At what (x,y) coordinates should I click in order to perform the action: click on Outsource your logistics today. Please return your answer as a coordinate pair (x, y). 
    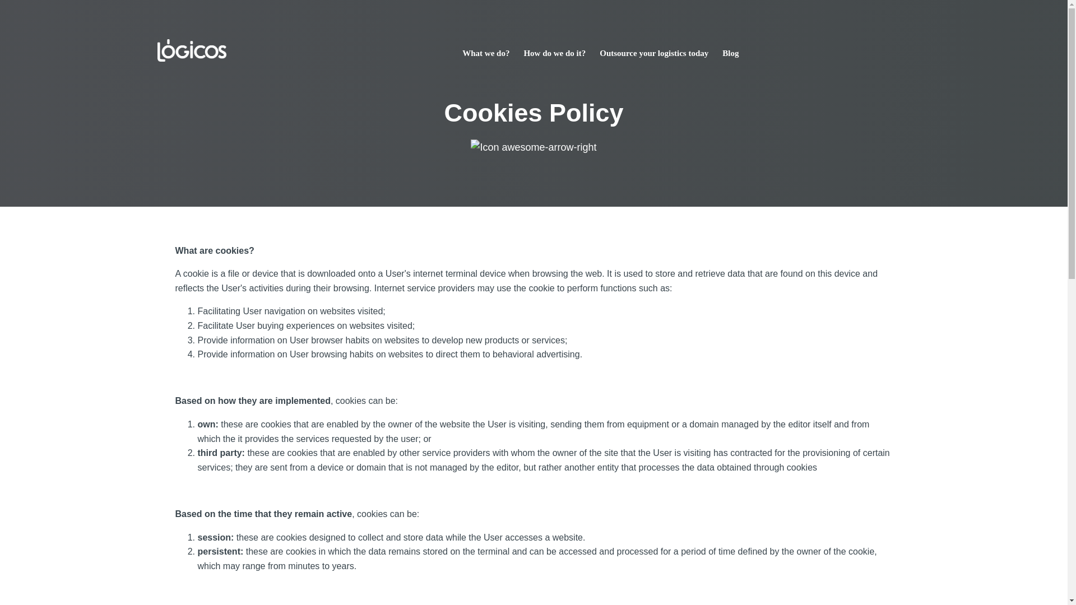
    Looking at the image, I should click on (653, 53).